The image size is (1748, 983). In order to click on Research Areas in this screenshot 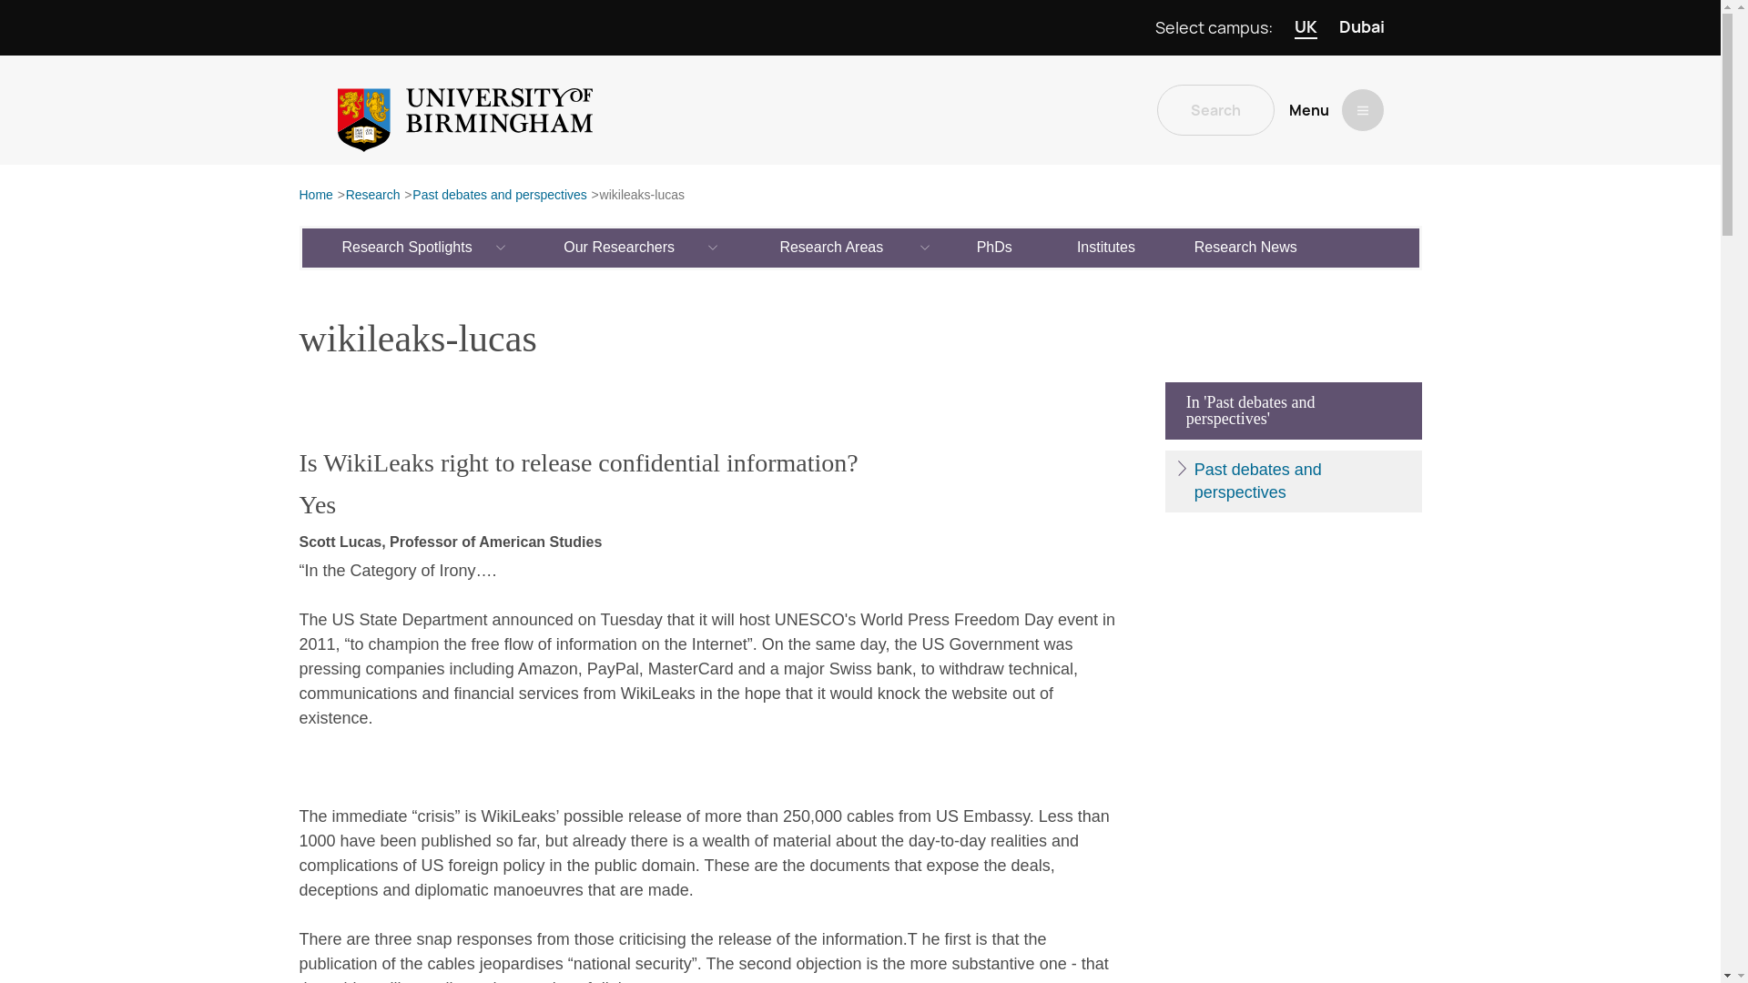, I will do `click(832, 247)`.